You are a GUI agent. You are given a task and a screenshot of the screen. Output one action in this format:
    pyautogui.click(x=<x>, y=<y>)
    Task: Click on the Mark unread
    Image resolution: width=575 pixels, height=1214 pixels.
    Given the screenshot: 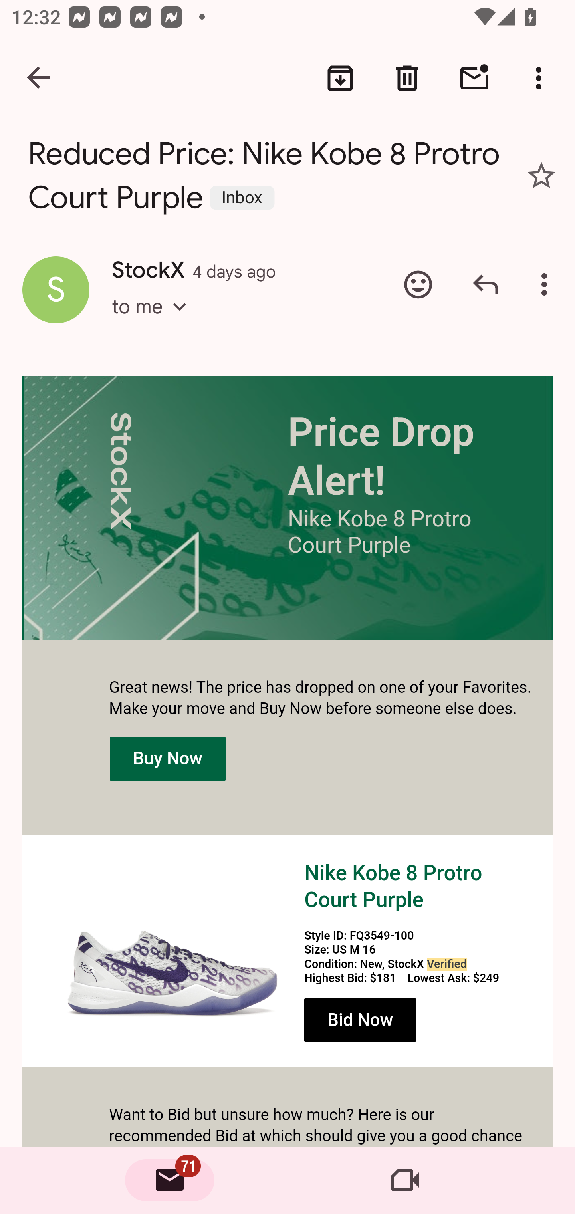 What is the action you would take?
    pyautogui.click(x=474, y=78)
    